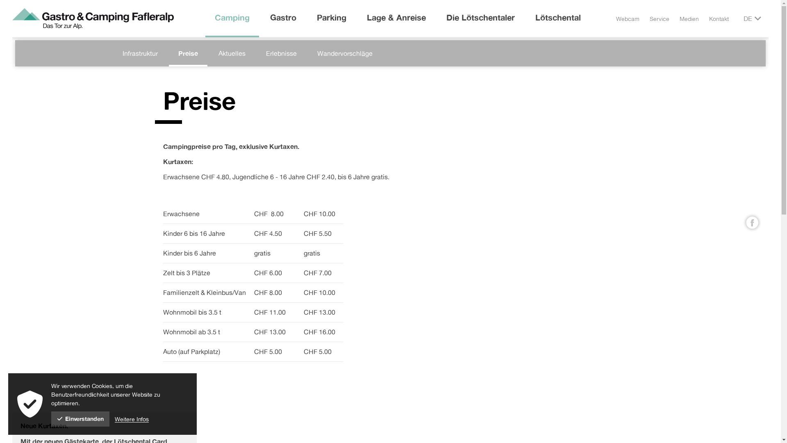  What do you see at coordinates (748, 19) in the screenshot?
I see `DE` at bounding box center [748, 19].